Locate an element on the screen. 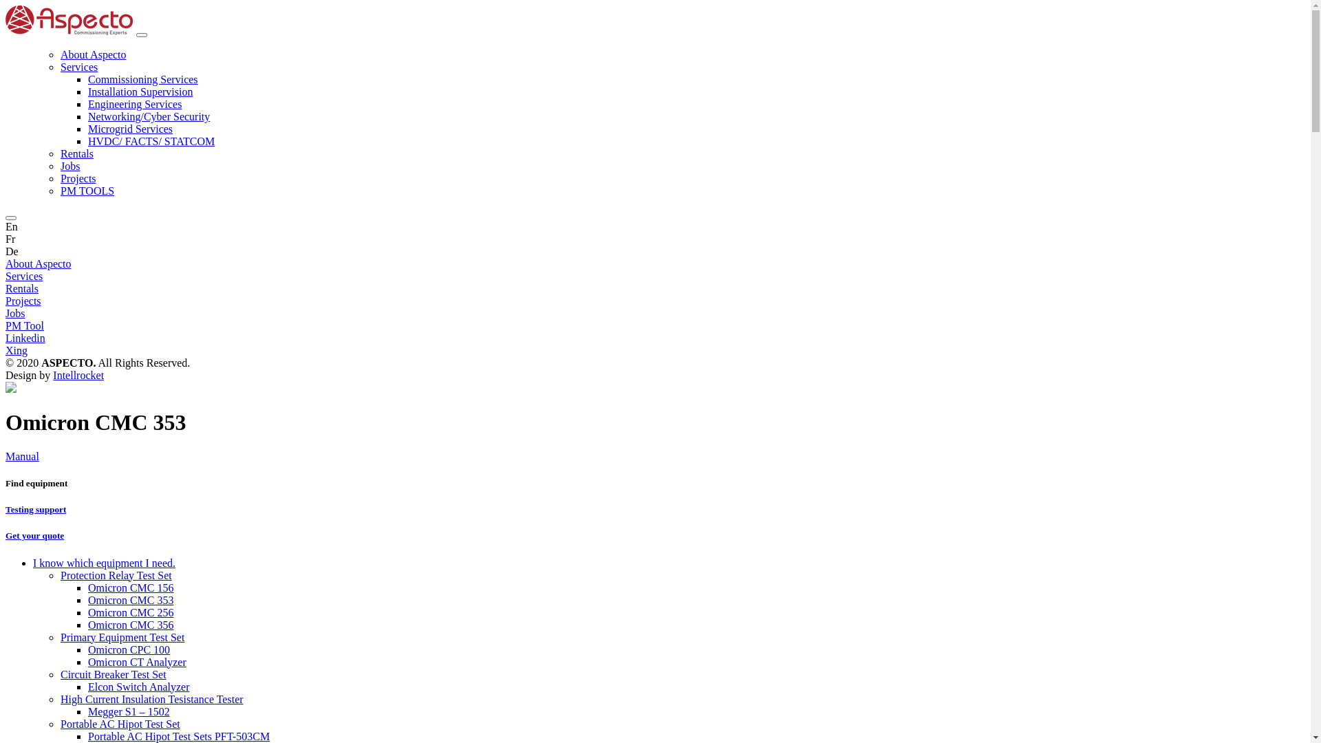  Omicron CMC 256 is located at coordinates (131, 612).